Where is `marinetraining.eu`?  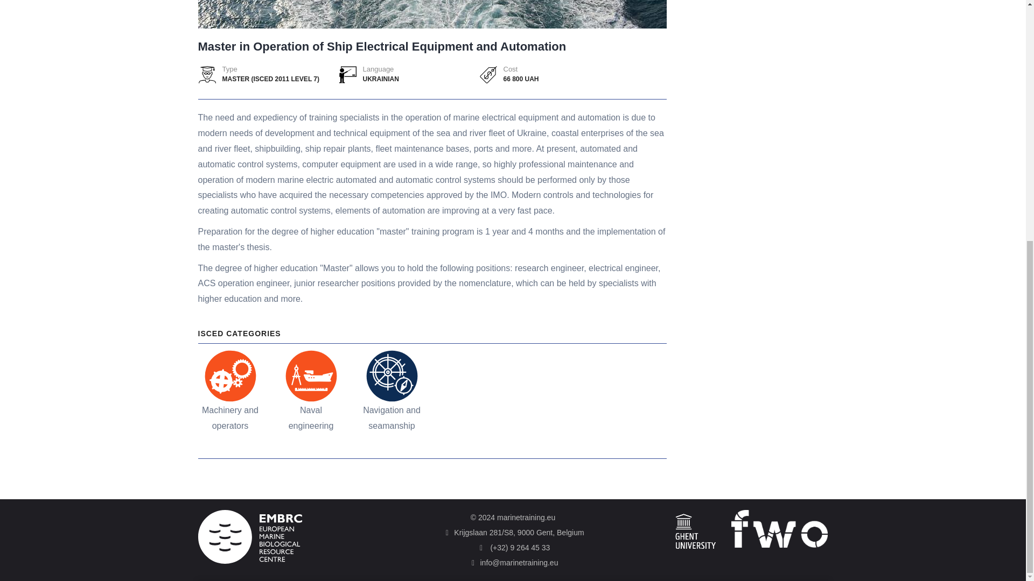
marinetraining.eu is located at coordinates (526, 517).